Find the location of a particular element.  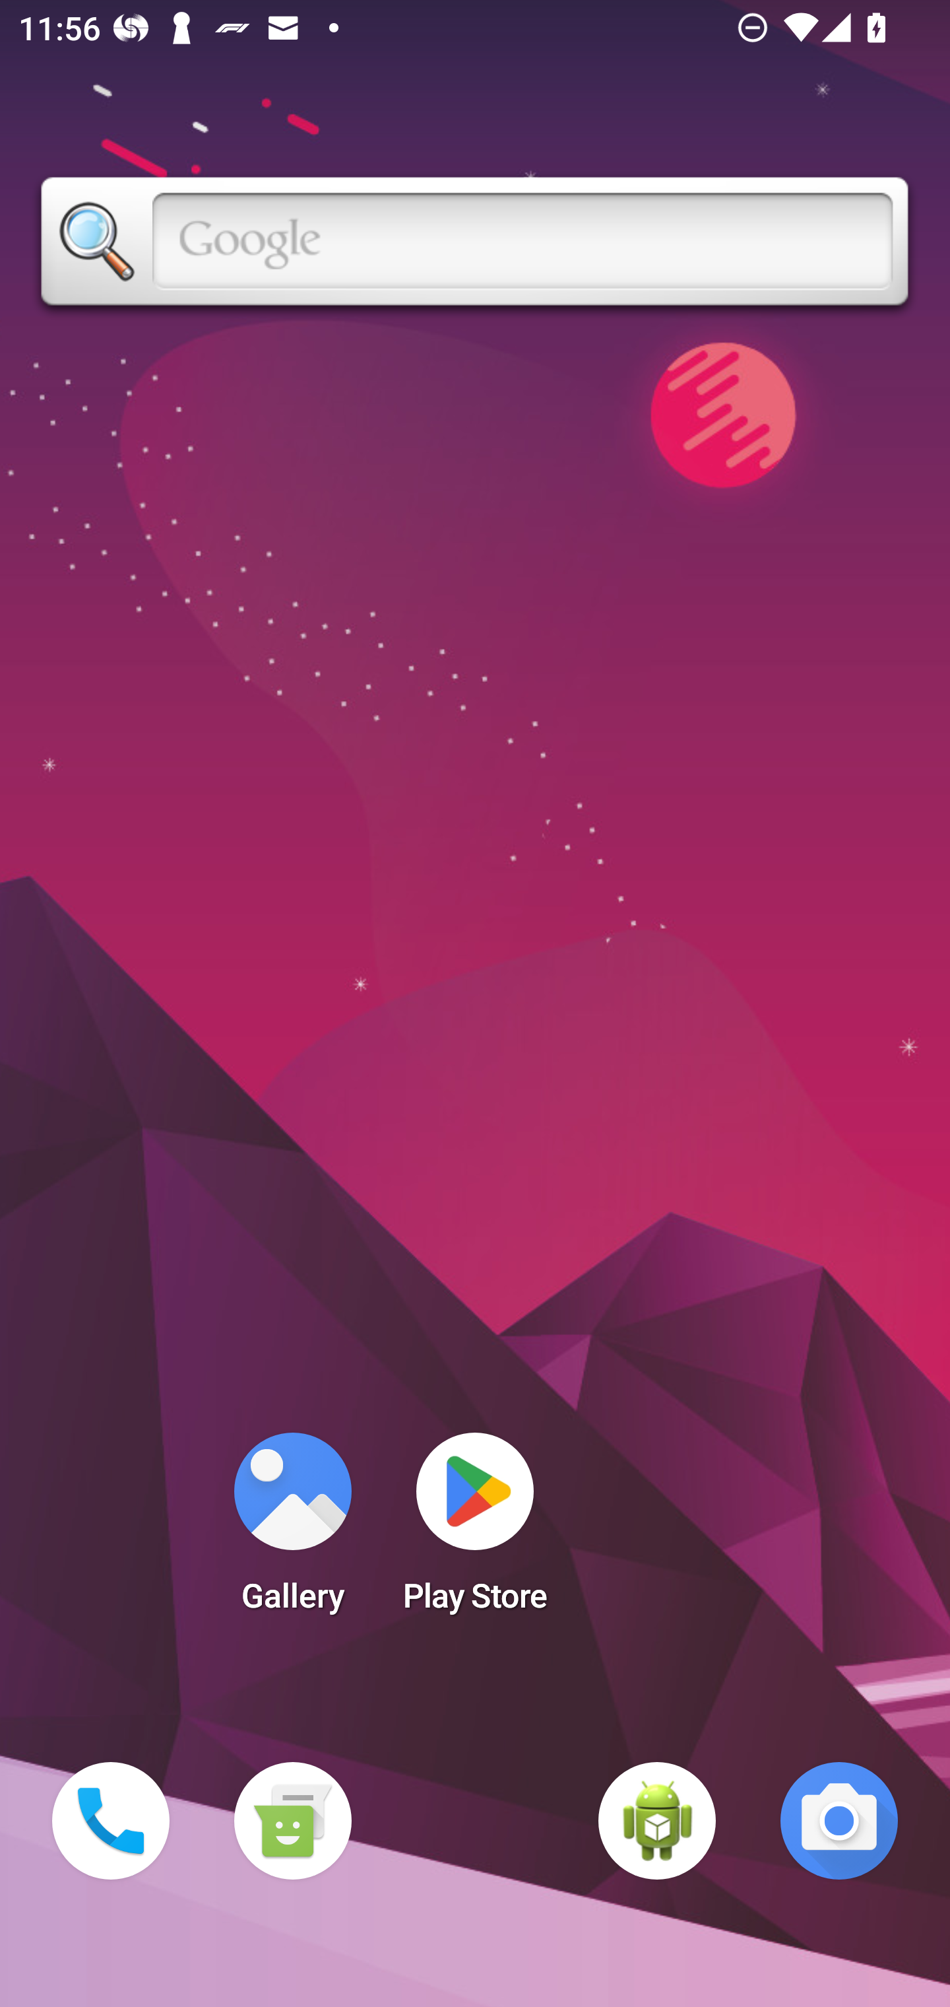

Messaging is located at coordinates (292, 1821).